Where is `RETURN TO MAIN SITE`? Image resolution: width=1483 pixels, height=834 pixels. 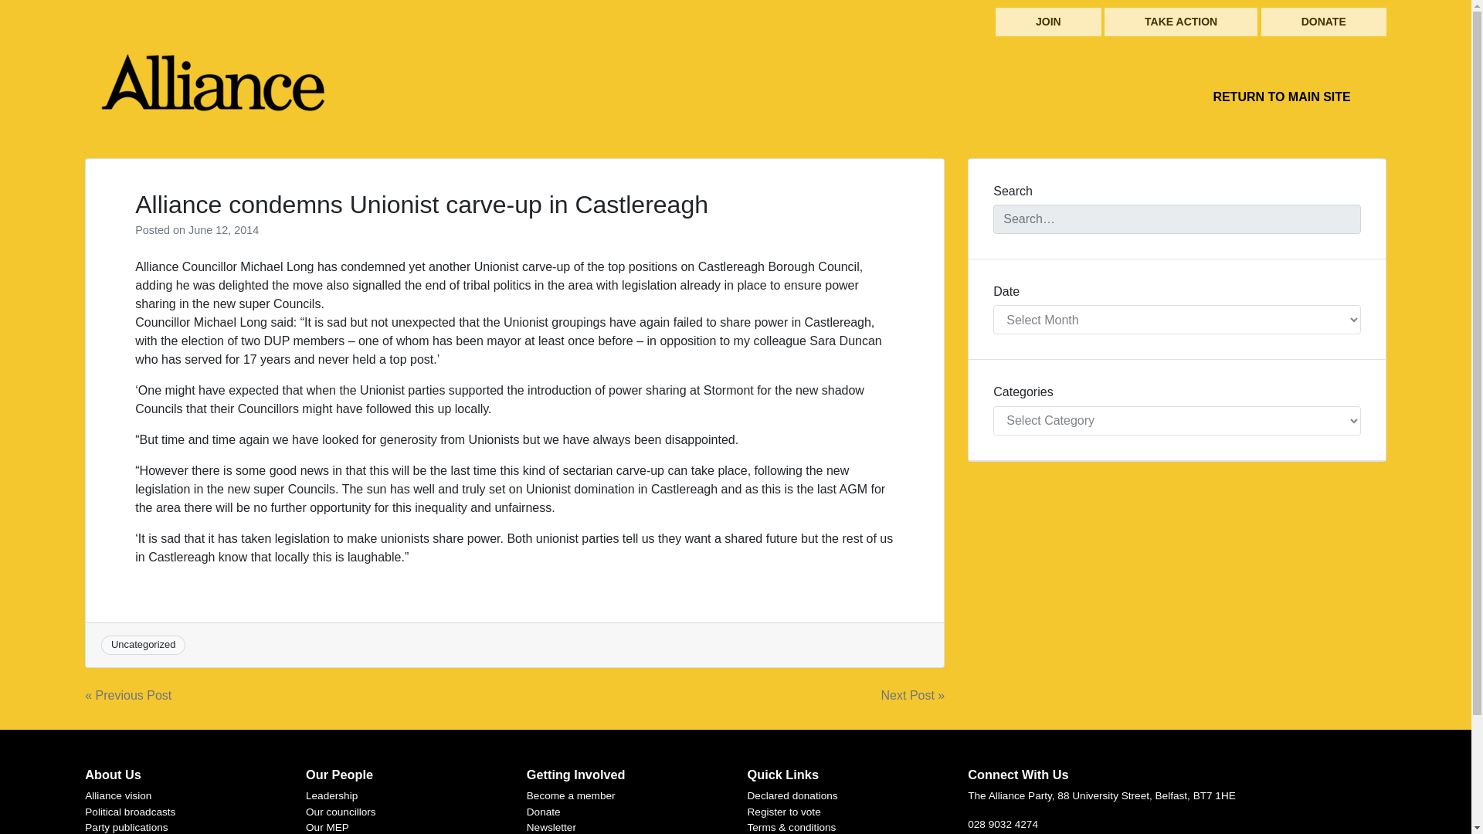 RETURN TO MAIN SITE is located at coordinates (1281, 97).